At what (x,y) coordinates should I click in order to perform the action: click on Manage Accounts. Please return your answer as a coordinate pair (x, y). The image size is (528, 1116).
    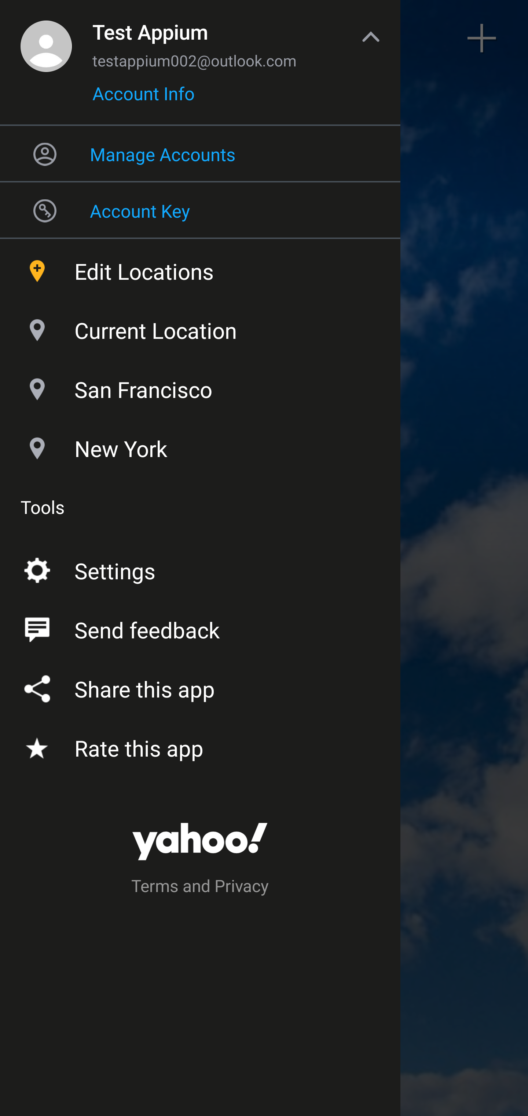
    Looking at the image, I should click on (200, 154).